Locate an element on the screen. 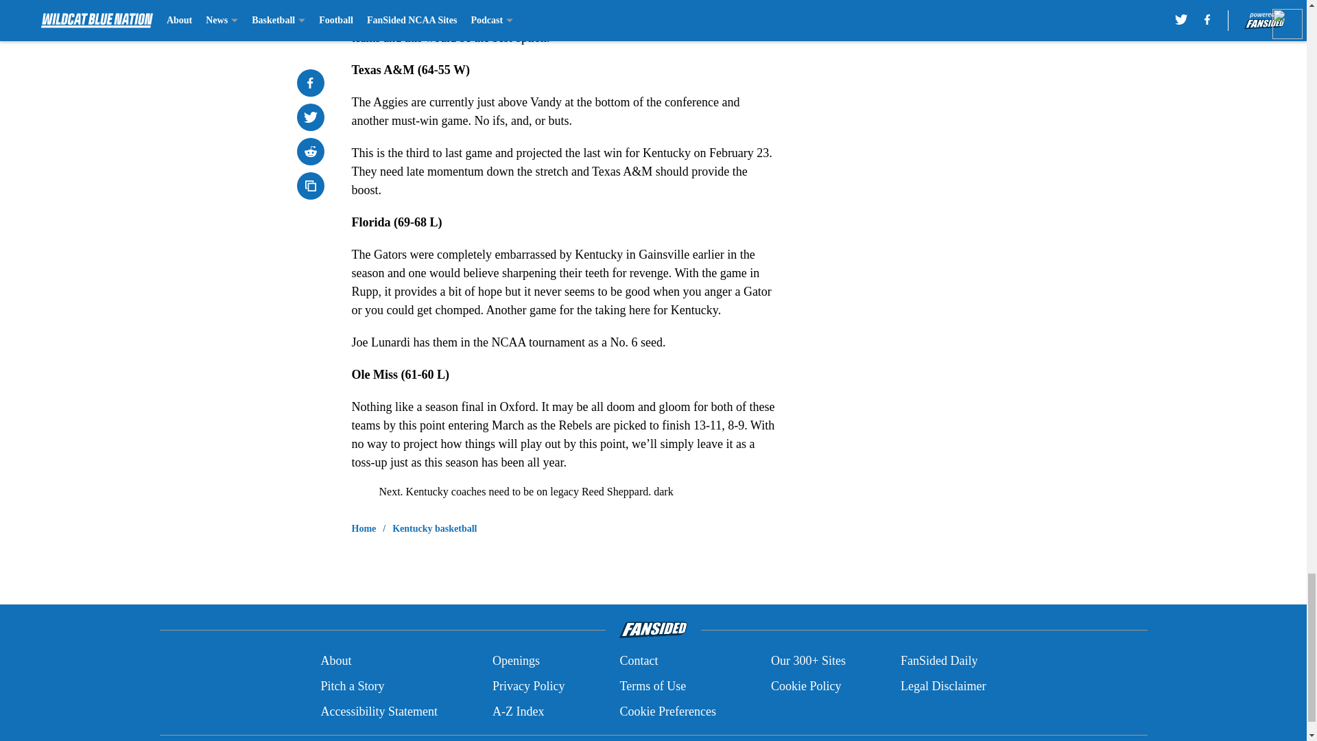 The width and height of the screenshot is (1317, 741). Privacy Policy is located at coordinates (528, 686).